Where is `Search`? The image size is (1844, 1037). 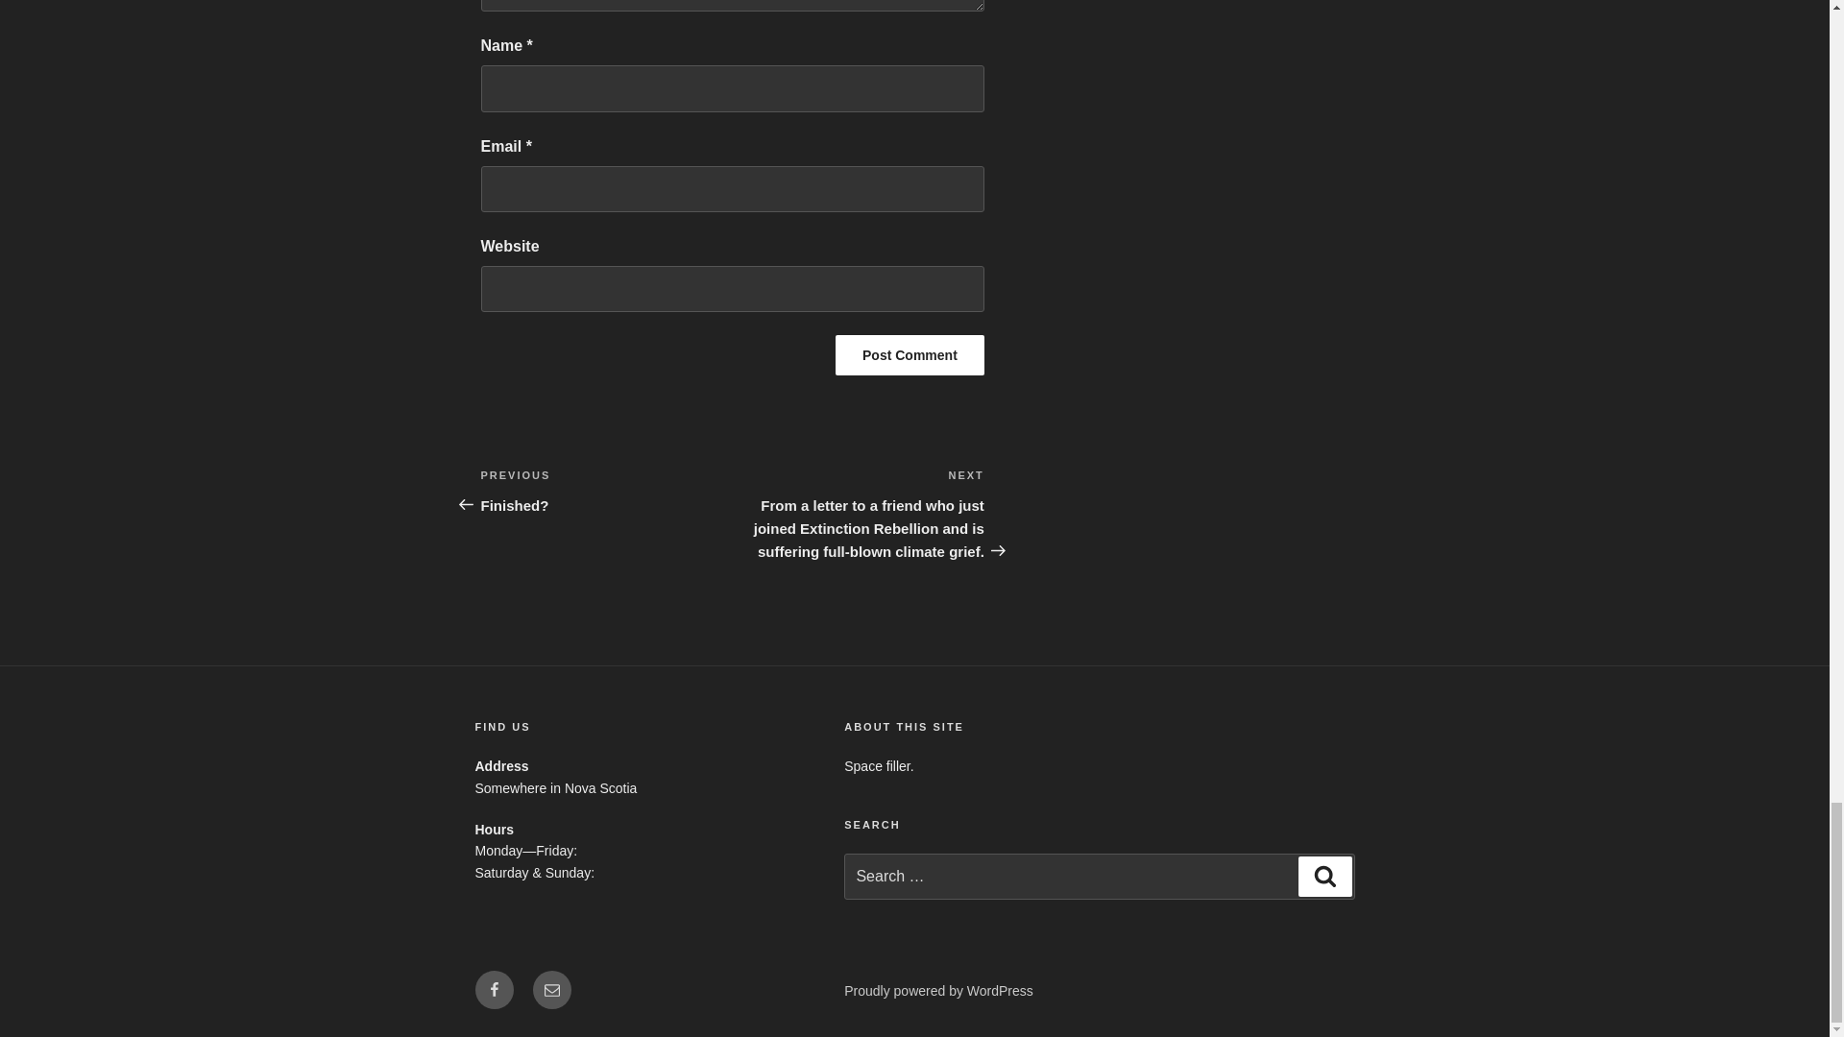
Search is located at coordinates (938, 991).